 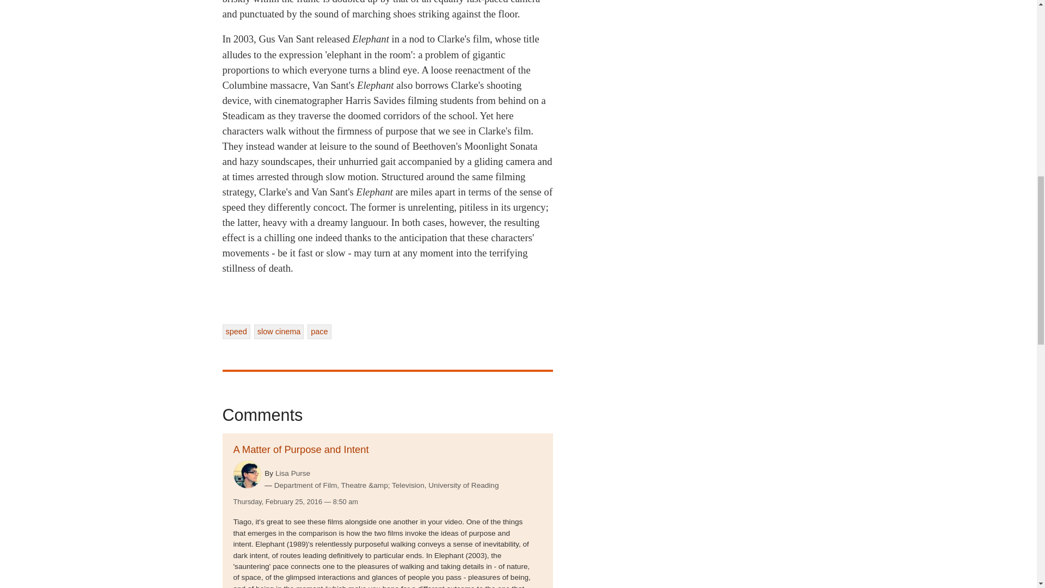 What do you see at coordinates (293, 473) in the screenshot?
I see `Lisa Purse` at bounding box center [293, 473].